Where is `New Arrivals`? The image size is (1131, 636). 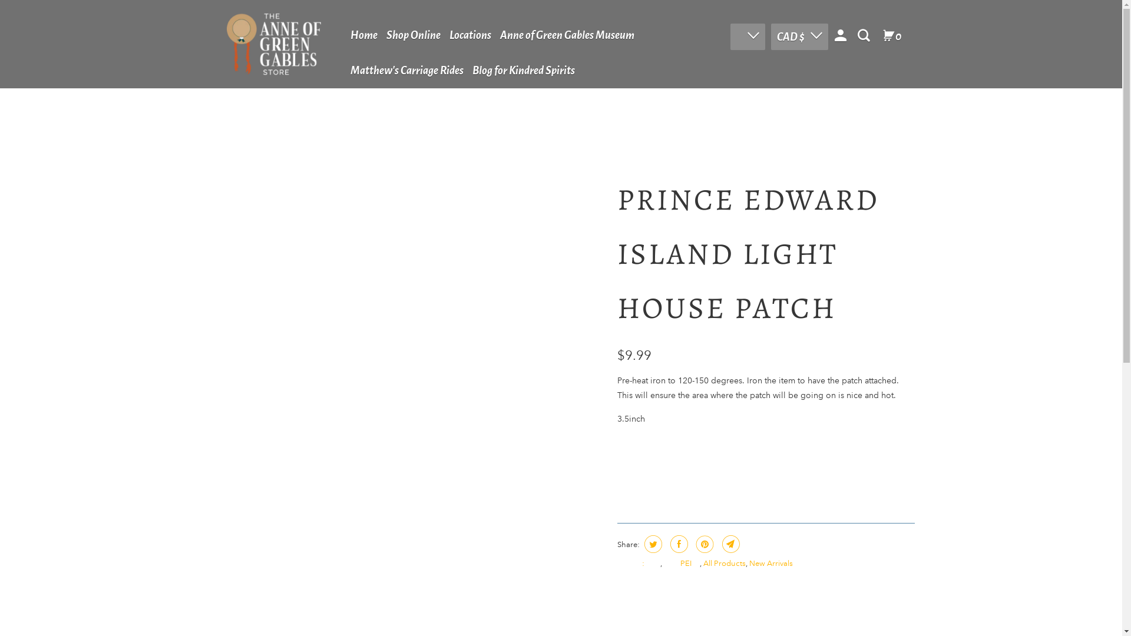
New Arrivals is located at coordinates (771, 564).